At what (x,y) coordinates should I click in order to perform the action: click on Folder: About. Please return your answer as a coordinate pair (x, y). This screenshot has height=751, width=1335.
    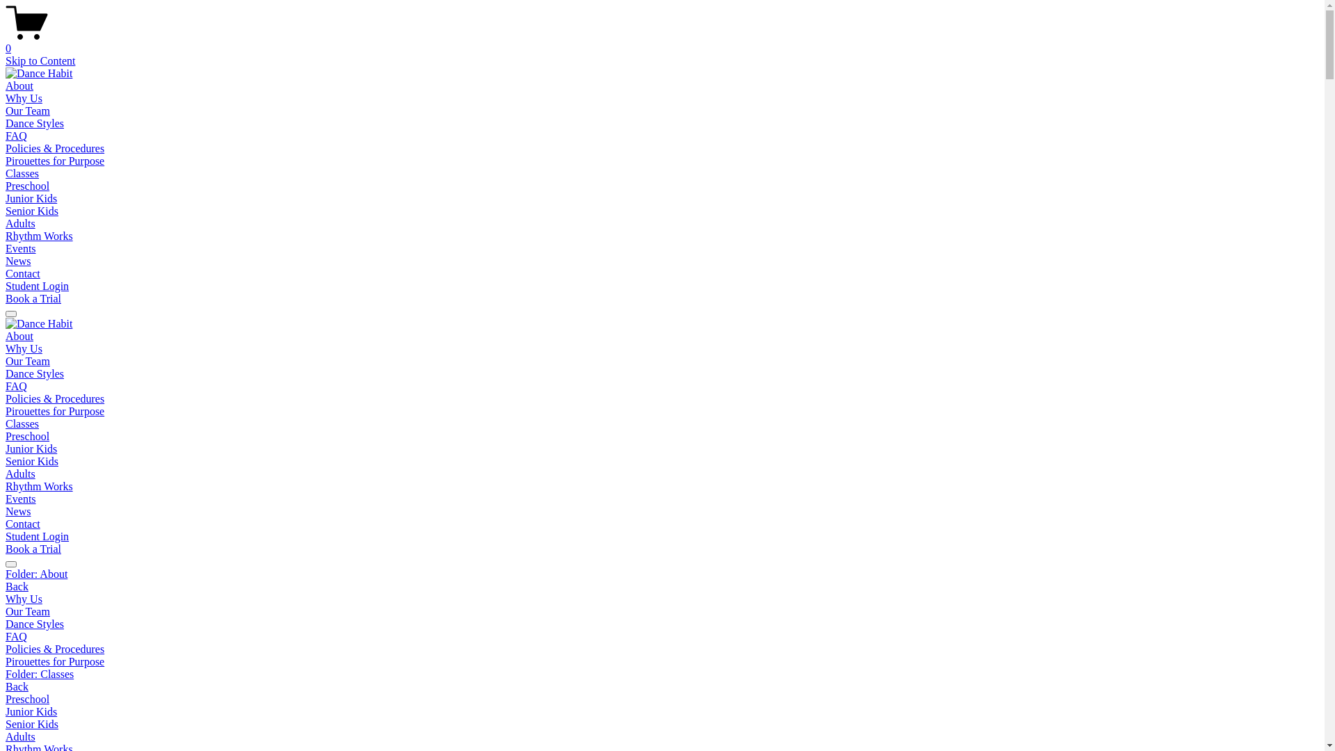
    Looking at the image, I should click on (662, 574).